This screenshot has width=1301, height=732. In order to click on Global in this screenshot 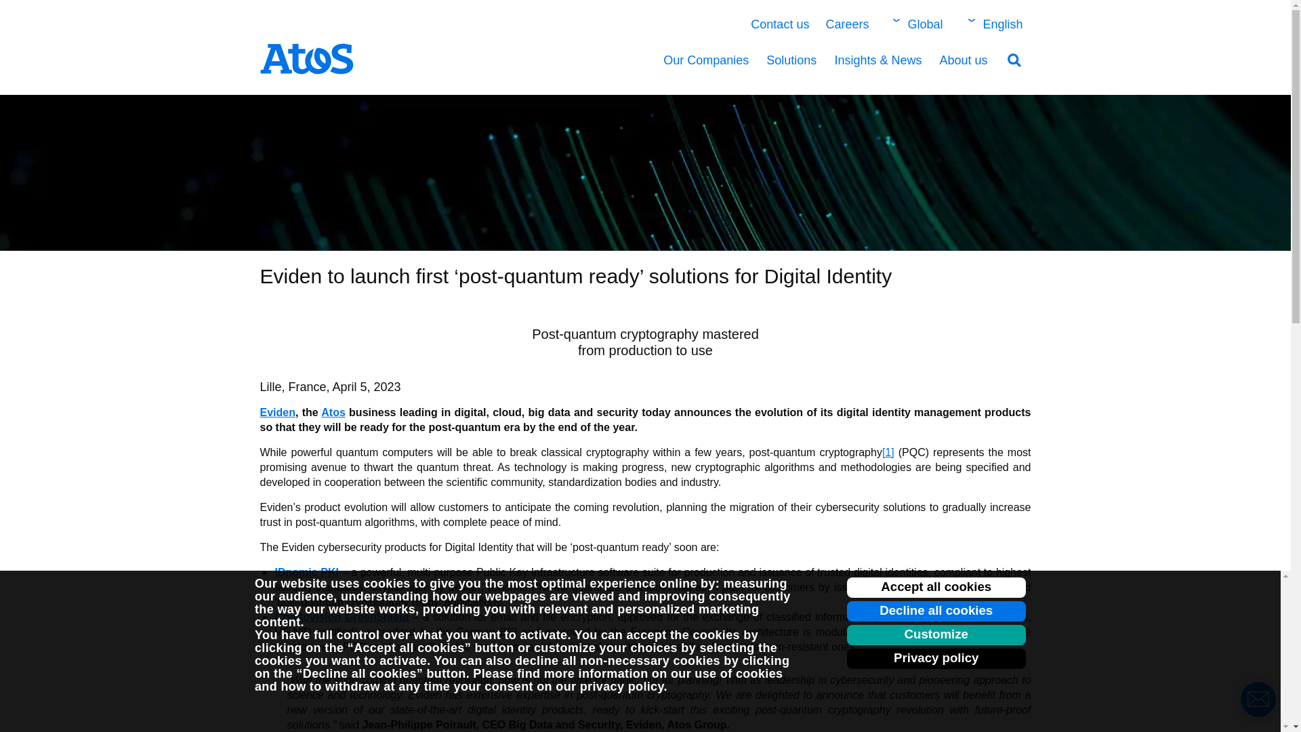, I will do `click(914, 24)`.